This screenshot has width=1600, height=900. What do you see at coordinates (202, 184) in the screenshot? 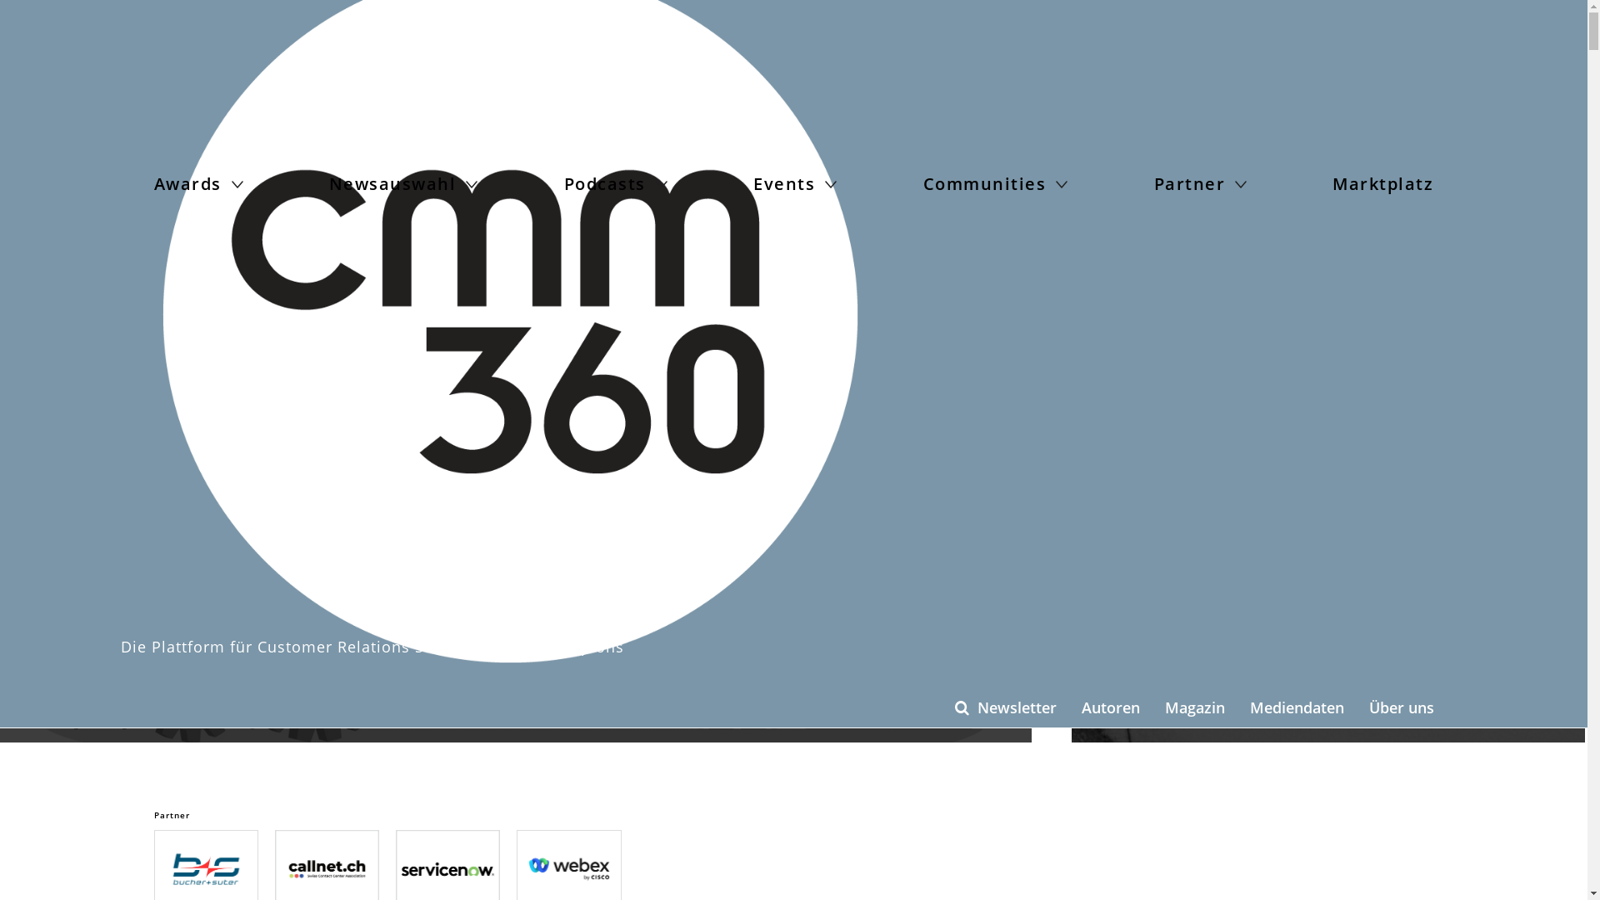
I see `Awards` at bounding box center [202, 184].